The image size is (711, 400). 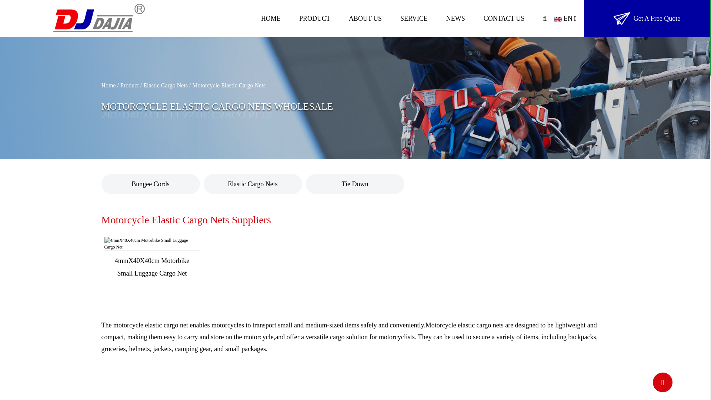 I want to click on 4mmX40X40cm Motorbike Small Luggage Cargo Net, so click(x=152, y=244).